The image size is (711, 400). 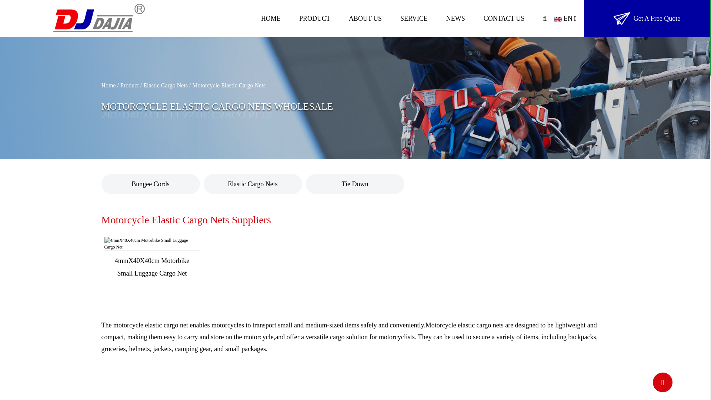 I want to click on 4mmX40X40cm Motorbike Small Luggage Cargo Net, so click(x=152, y=244).